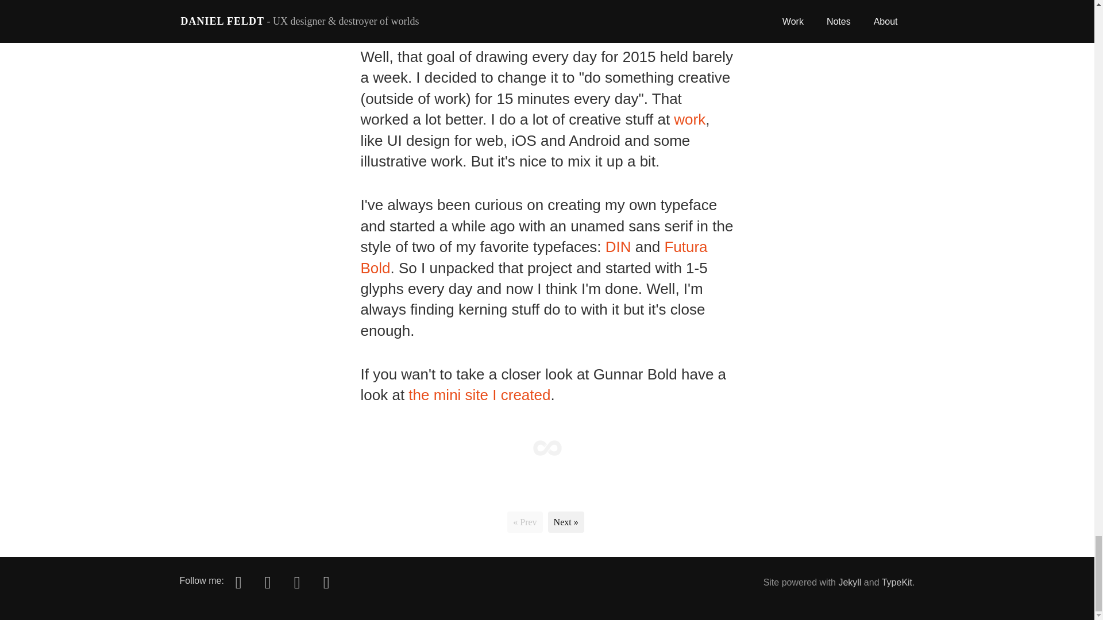 This screenshot has width=1103, height=620. I want to click on Jekyll, so click(850, 582).